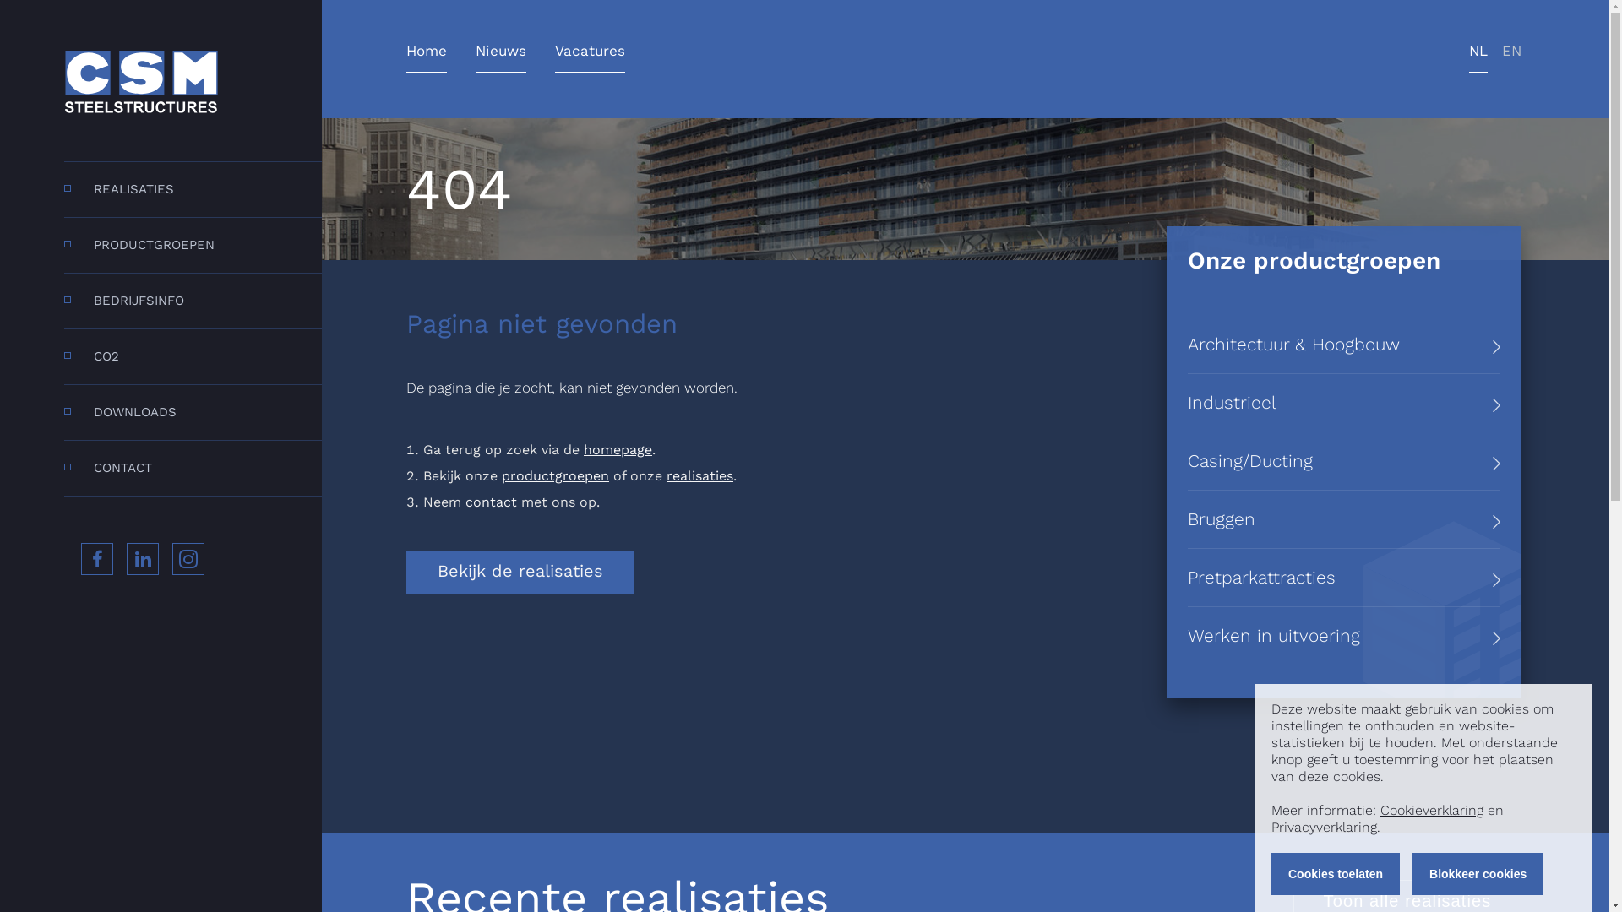  What do you see at coordinates (1478, 874) in the screenshot?
I see `Blokkeer cookies` at bounding box center [1478, 874].